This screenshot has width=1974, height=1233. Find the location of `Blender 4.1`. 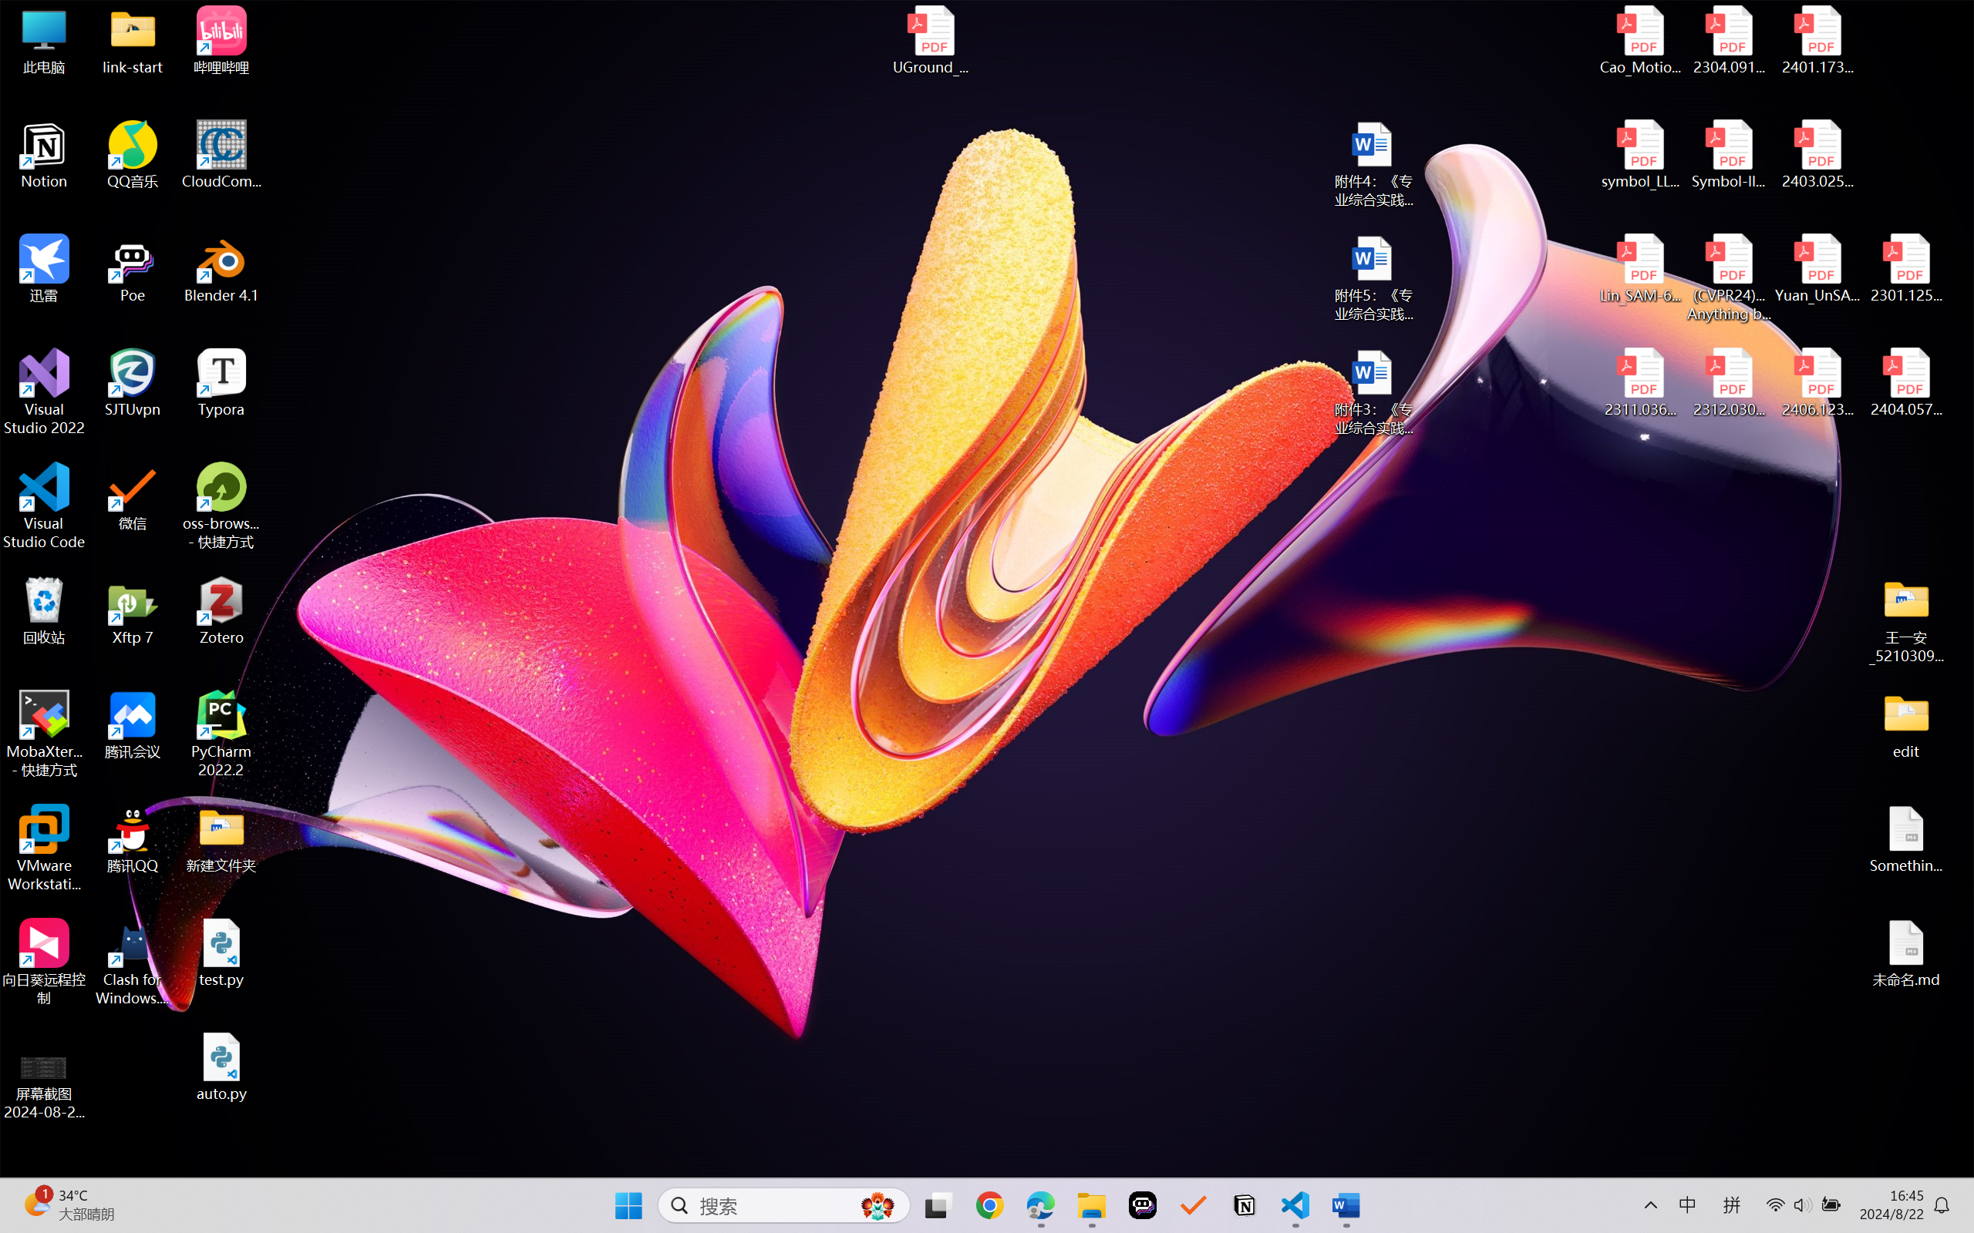

Blender 4.1 is located at coordinates (222, 268).